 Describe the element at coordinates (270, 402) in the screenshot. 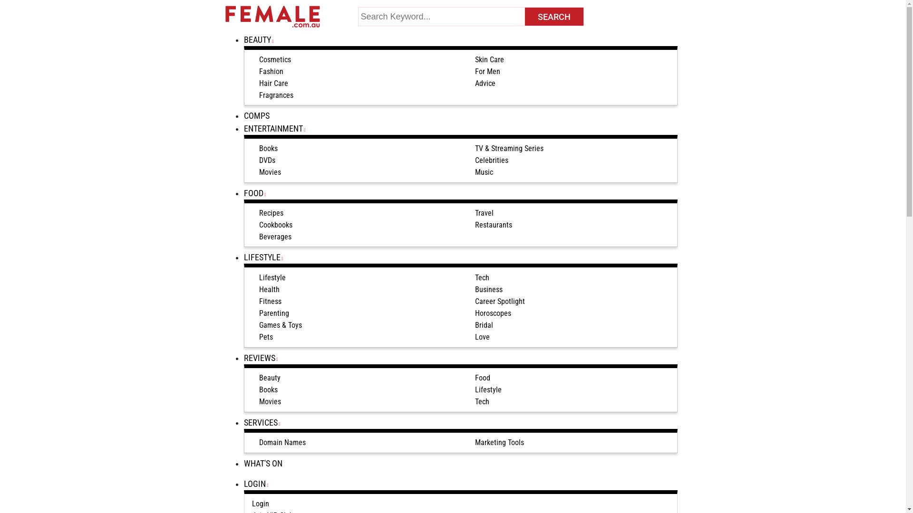

I see `Movies` at that location.